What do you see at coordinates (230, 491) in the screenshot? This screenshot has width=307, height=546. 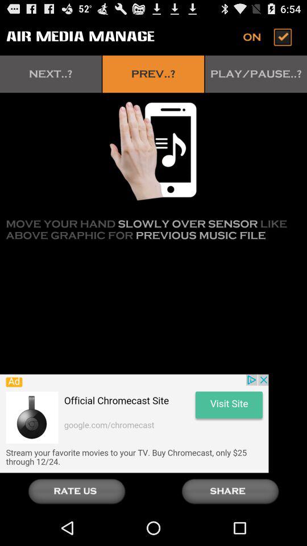 I see `share current media file` at bounding box center [230, 491].